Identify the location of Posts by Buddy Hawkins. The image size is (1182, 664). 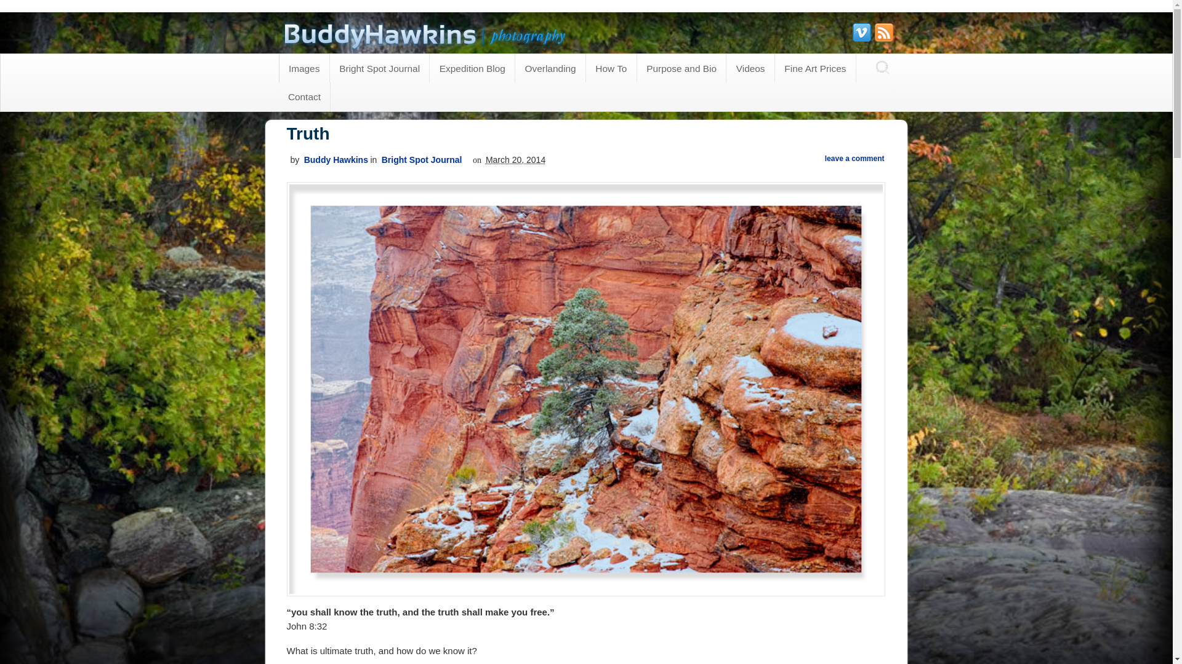
(336, 159).